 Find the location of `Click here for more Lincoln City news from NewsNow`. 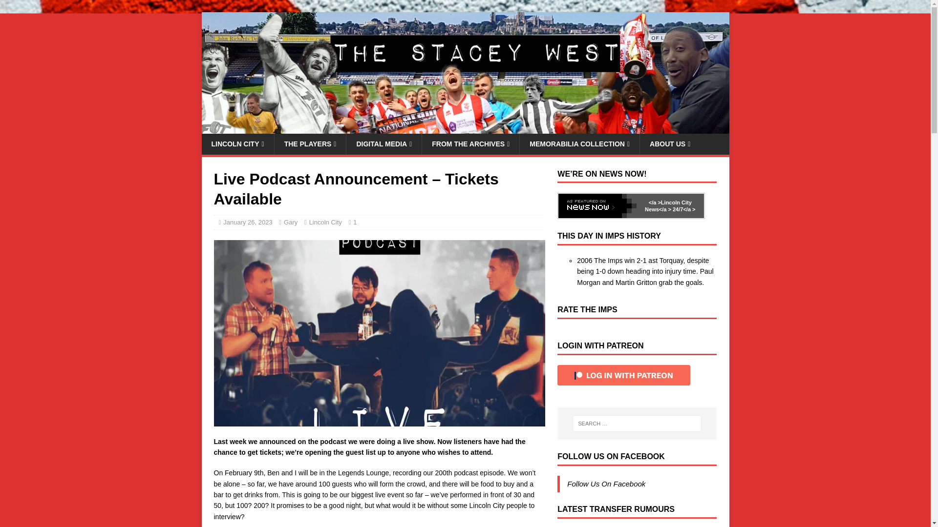

Click here for more Lincoln City news from NewsNow is located at coordinates (597, 206).